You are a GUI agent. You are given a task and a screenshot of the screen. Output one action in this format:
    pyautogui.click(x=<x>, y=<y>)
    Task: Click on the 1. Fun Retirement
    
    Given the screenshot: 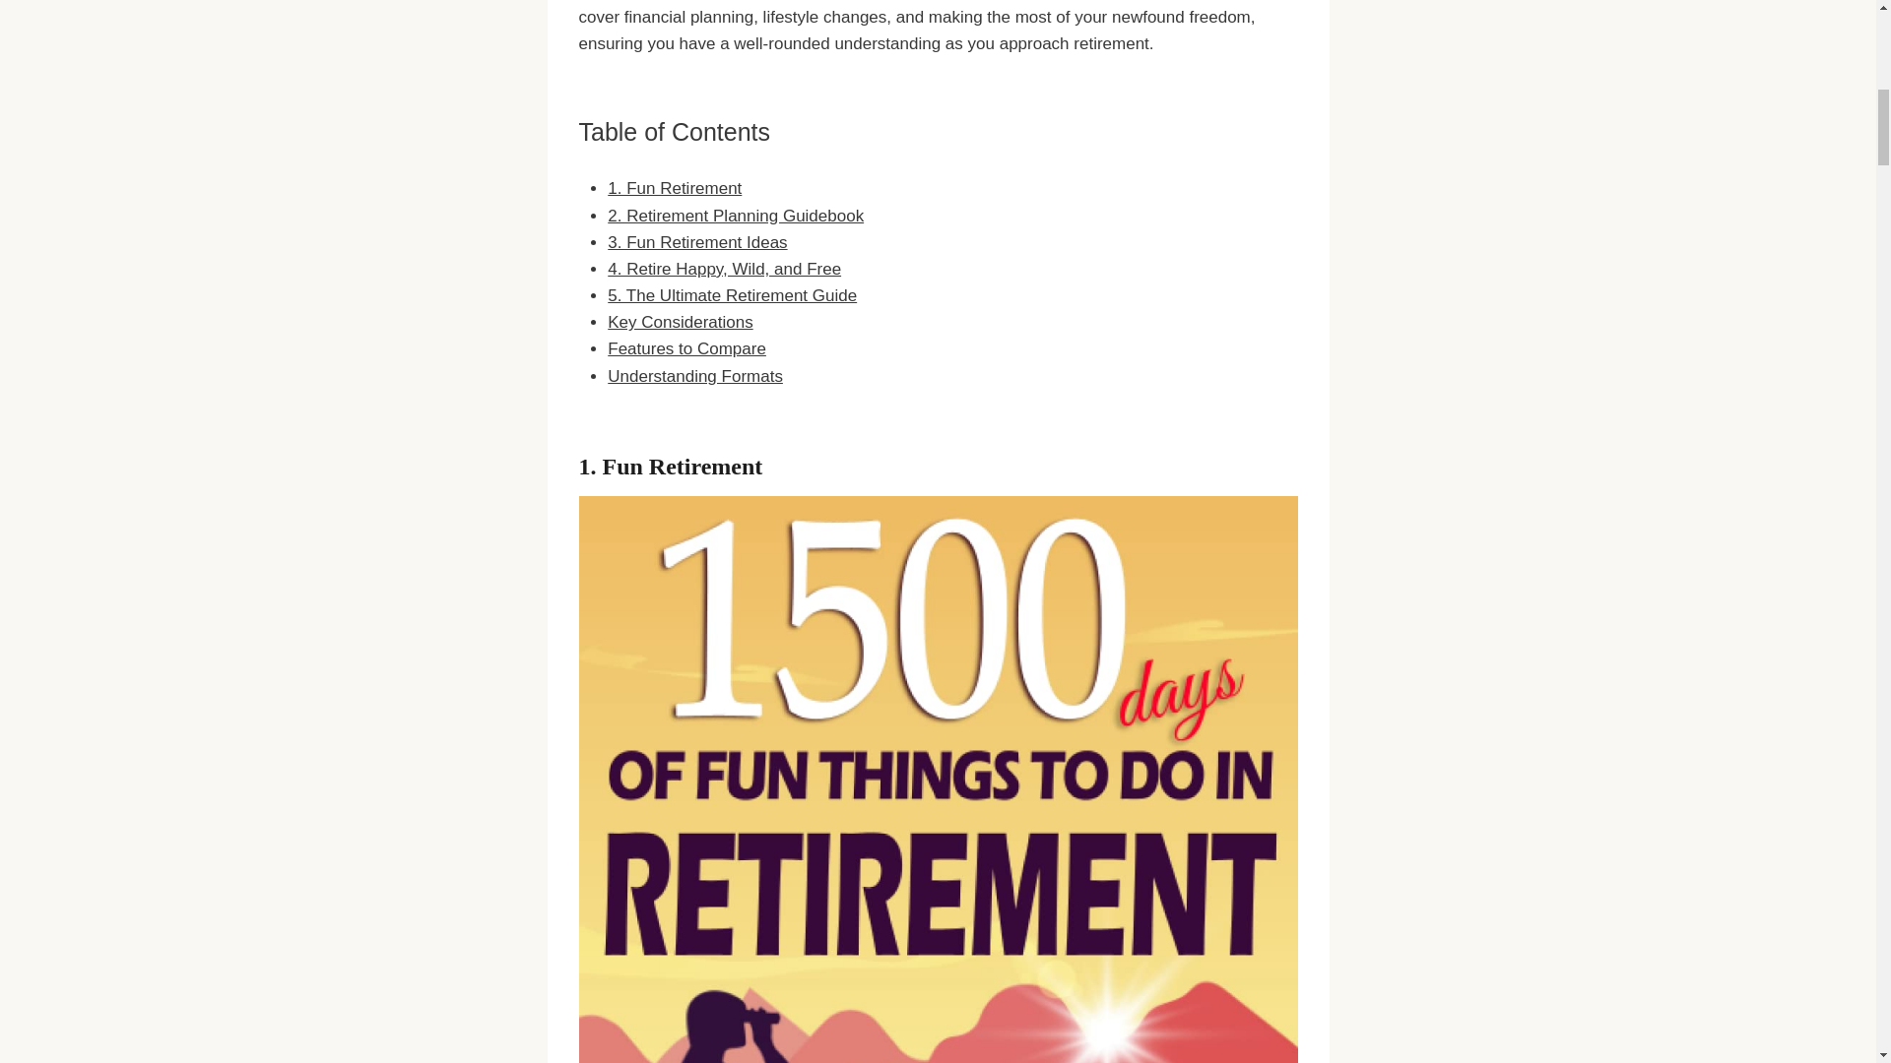 What is the action you would take?
    pyautogui.click(x=674, y=188)
    